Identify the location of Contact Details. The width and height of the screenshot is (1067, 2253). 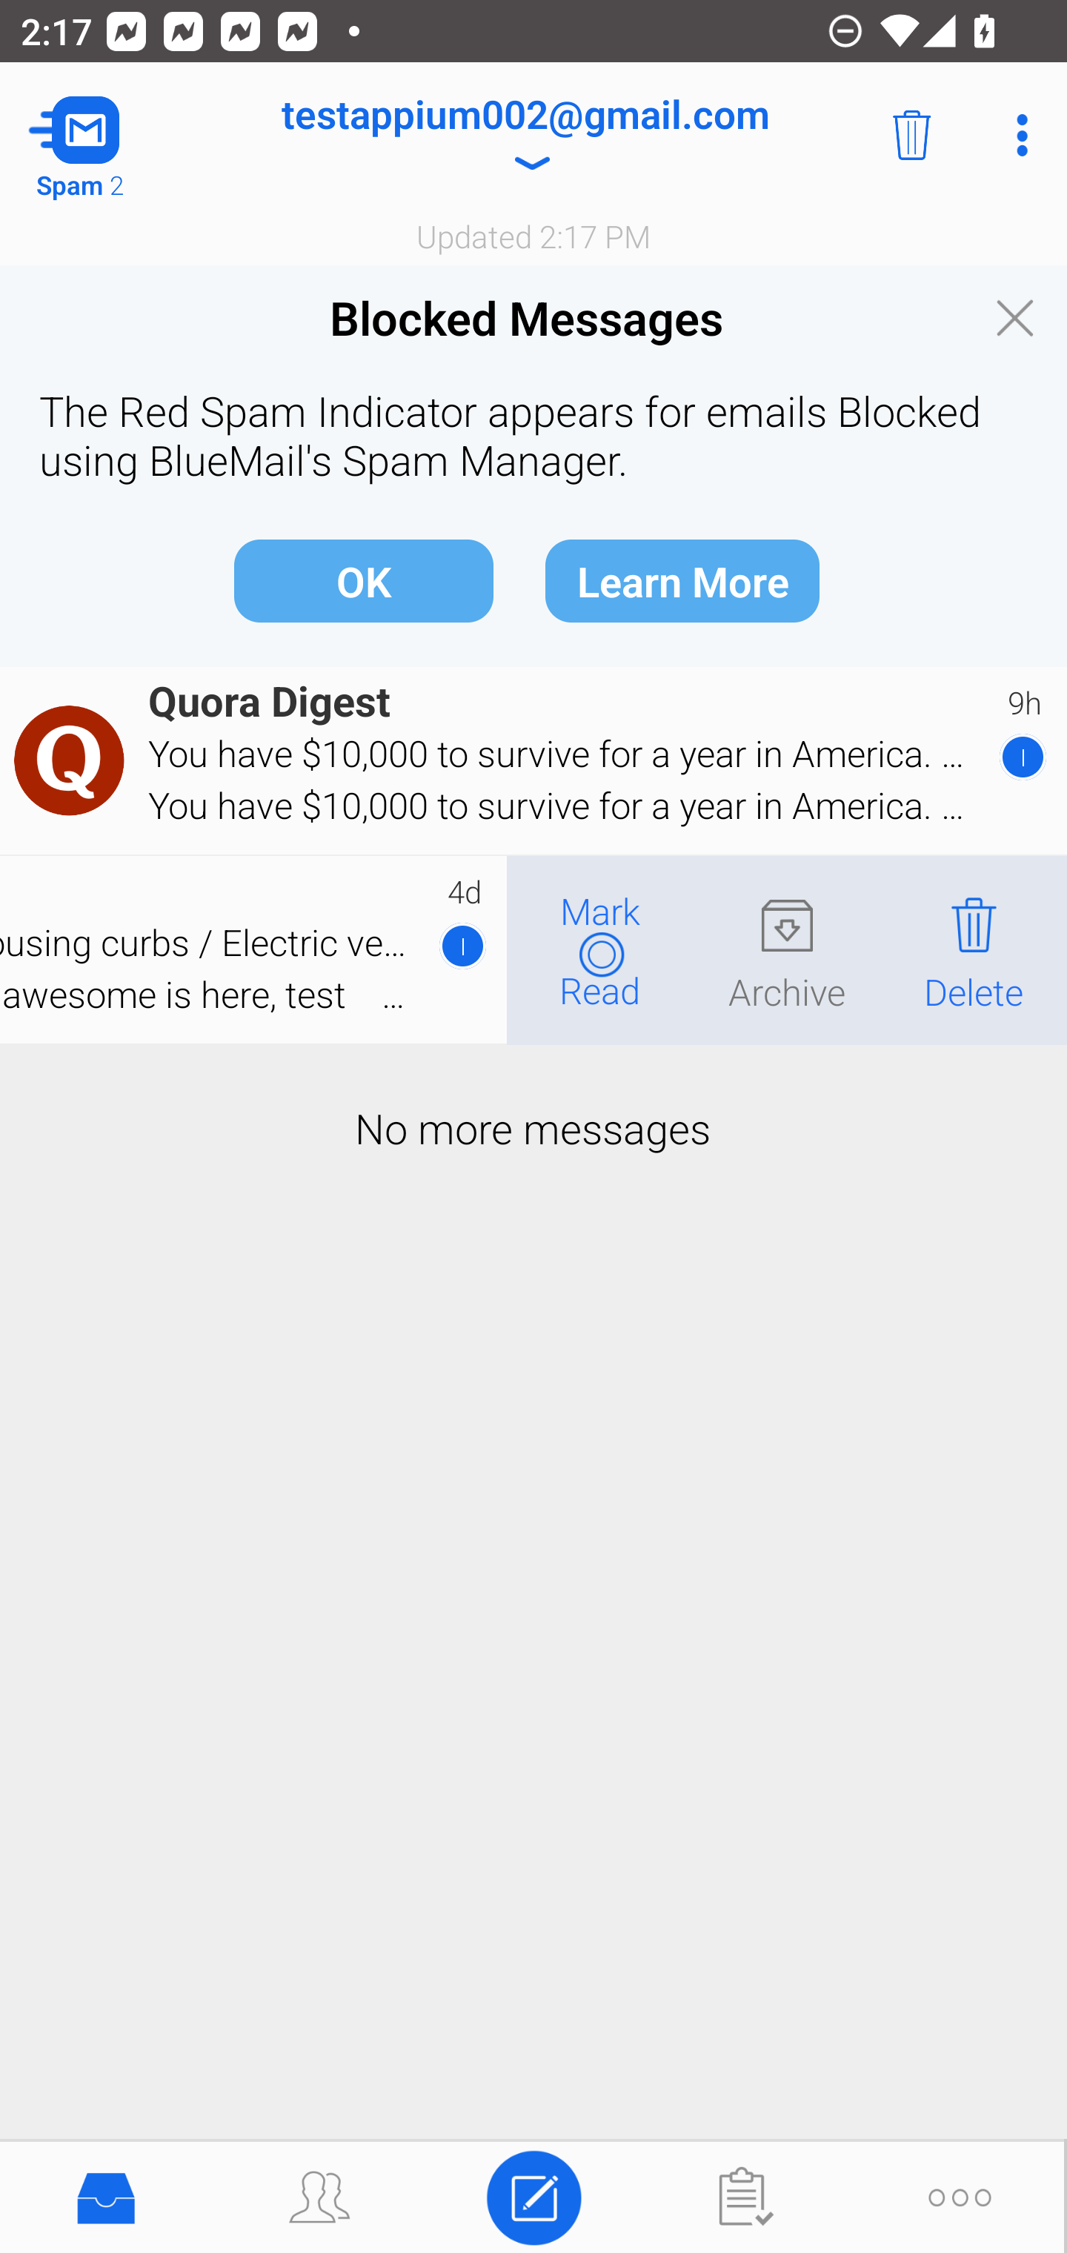
(73, 760).